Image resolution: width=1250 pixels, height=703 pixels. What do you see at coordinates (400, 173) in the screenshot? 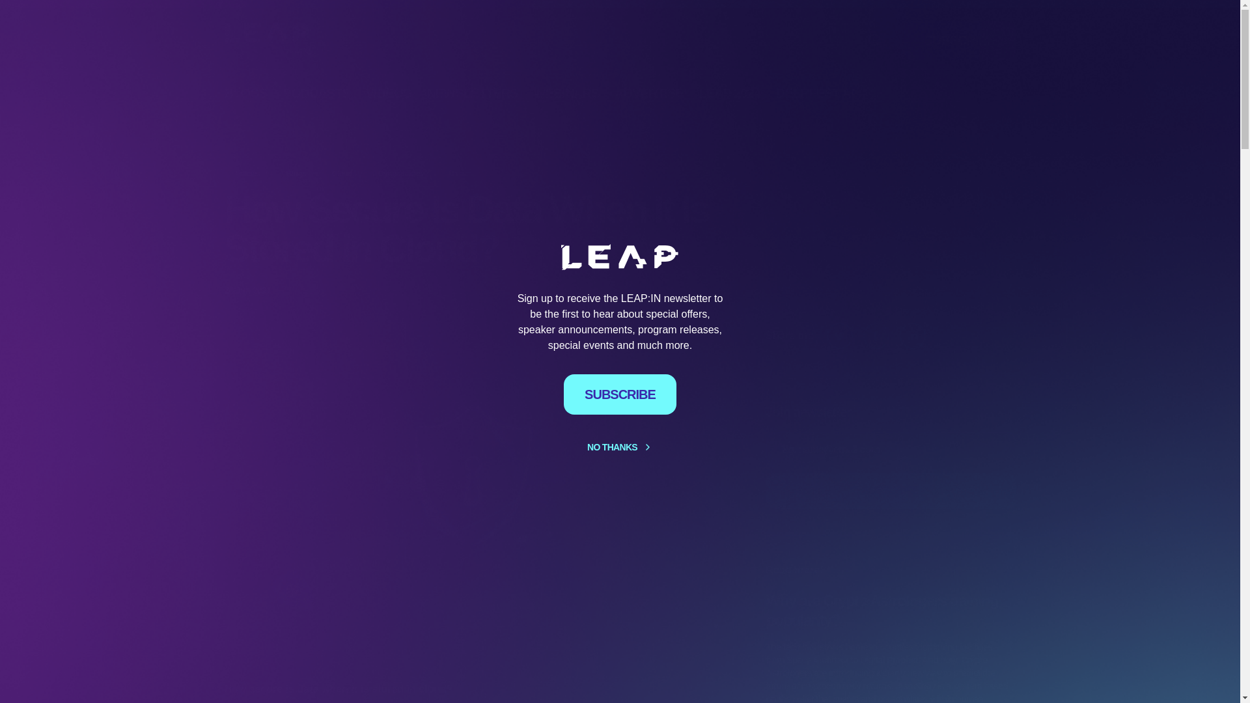
I see `Cyberattacks` at bounding box center [400, 173].